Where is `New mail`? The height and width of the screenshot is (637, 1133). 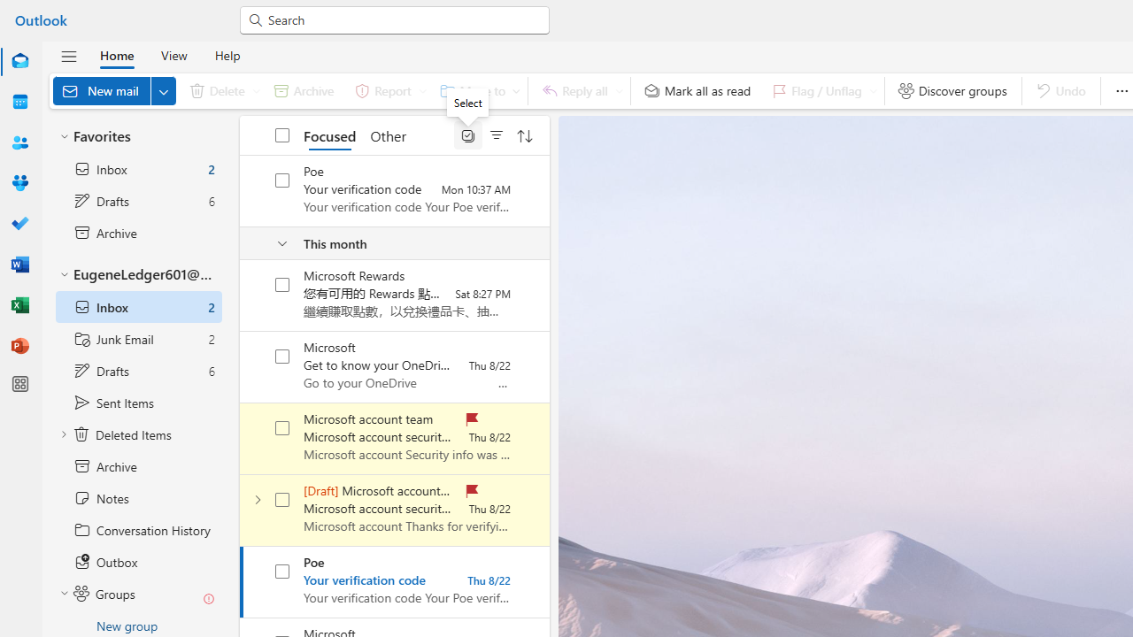
New mail is located at coordinates (114, 90).